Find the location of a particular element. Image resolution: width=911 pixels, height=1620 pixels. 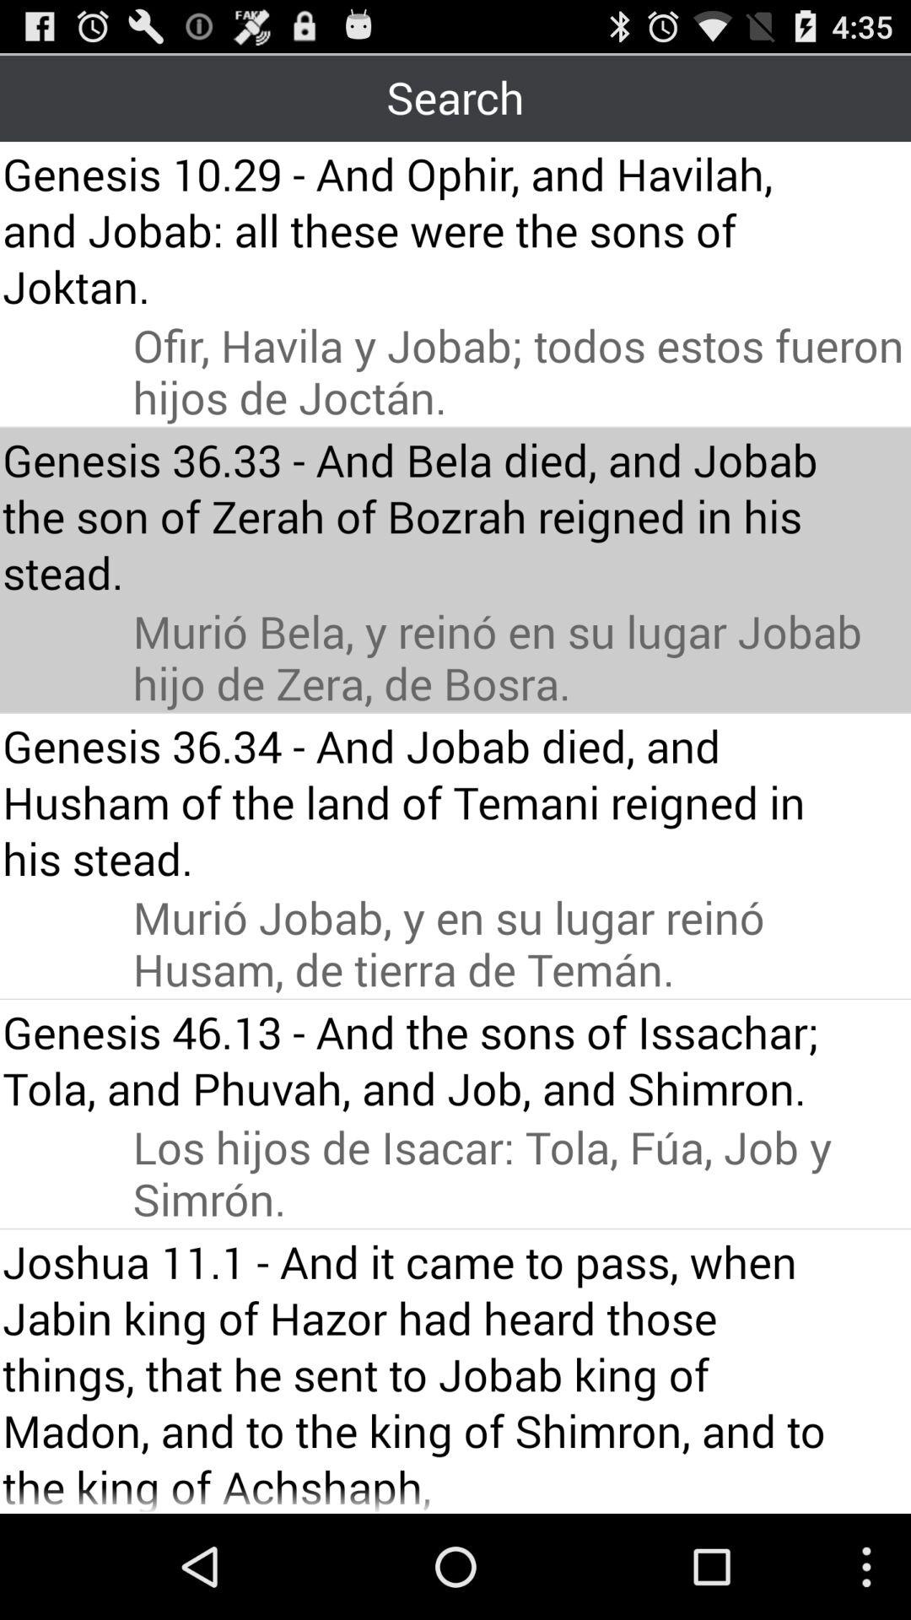

scroll to joshua 11 1 is located at coordinates (423, 1372).